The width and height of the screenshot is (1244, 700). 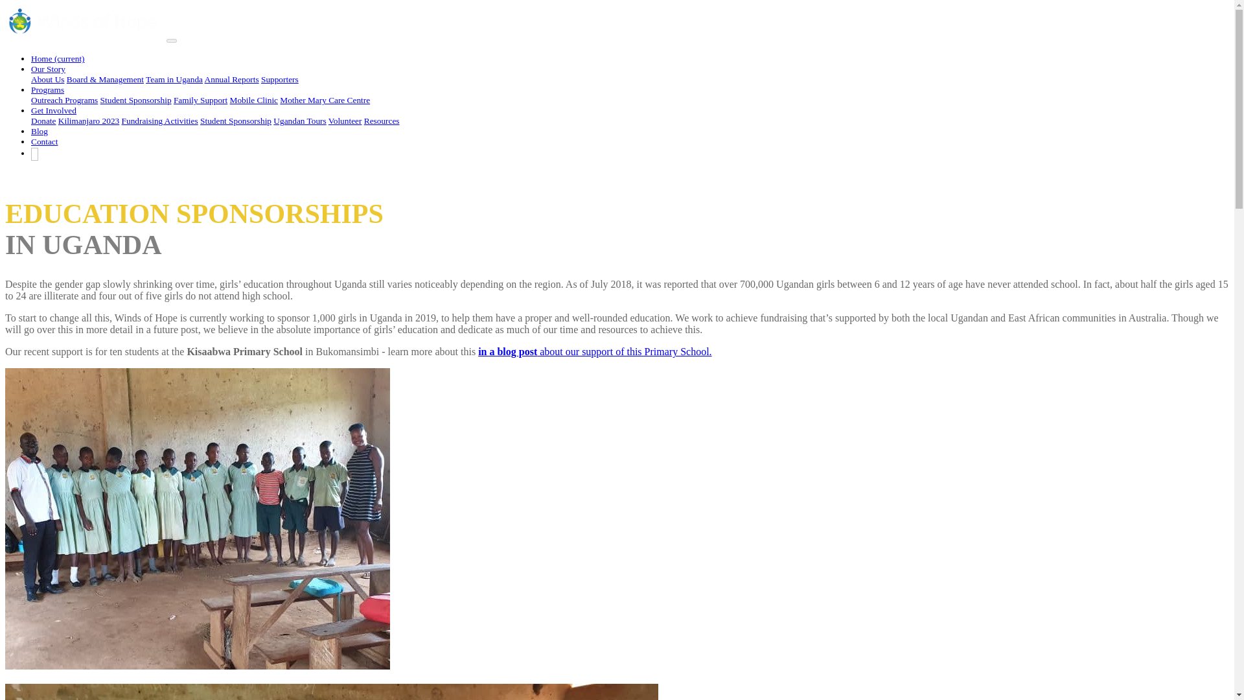 I want to click on Fundraising Activities, so click(x=159, y=121).